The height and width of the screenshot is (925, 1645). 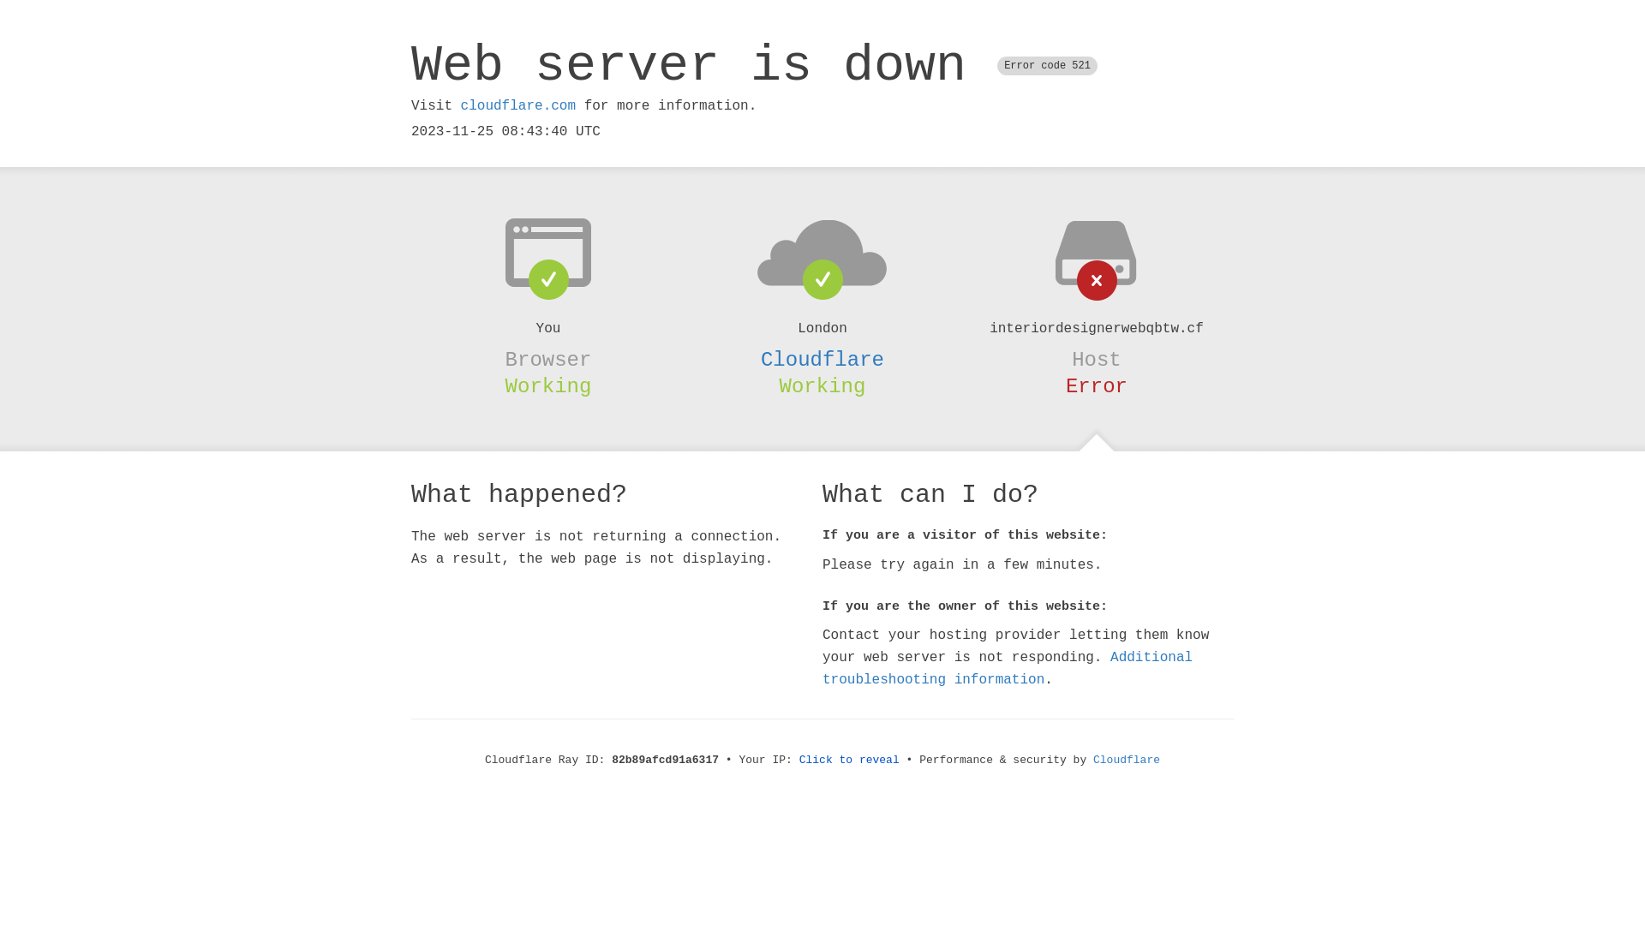 What do you see at coordinates (1127, 761) in the screenshot?
I see `Cloudflare` at bounding box center [1127, 761].